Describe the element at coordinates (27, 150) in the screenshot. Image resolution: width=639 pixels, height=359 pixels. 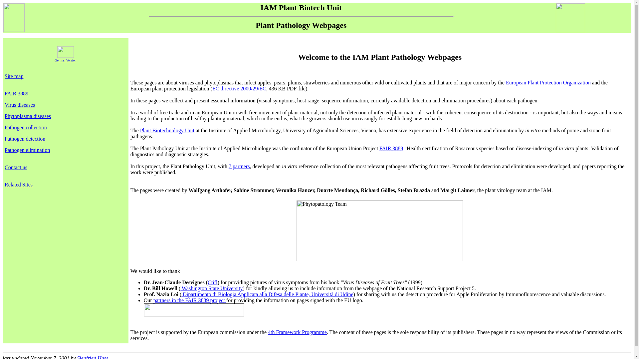
I see `Pathogen elimination` at that location.